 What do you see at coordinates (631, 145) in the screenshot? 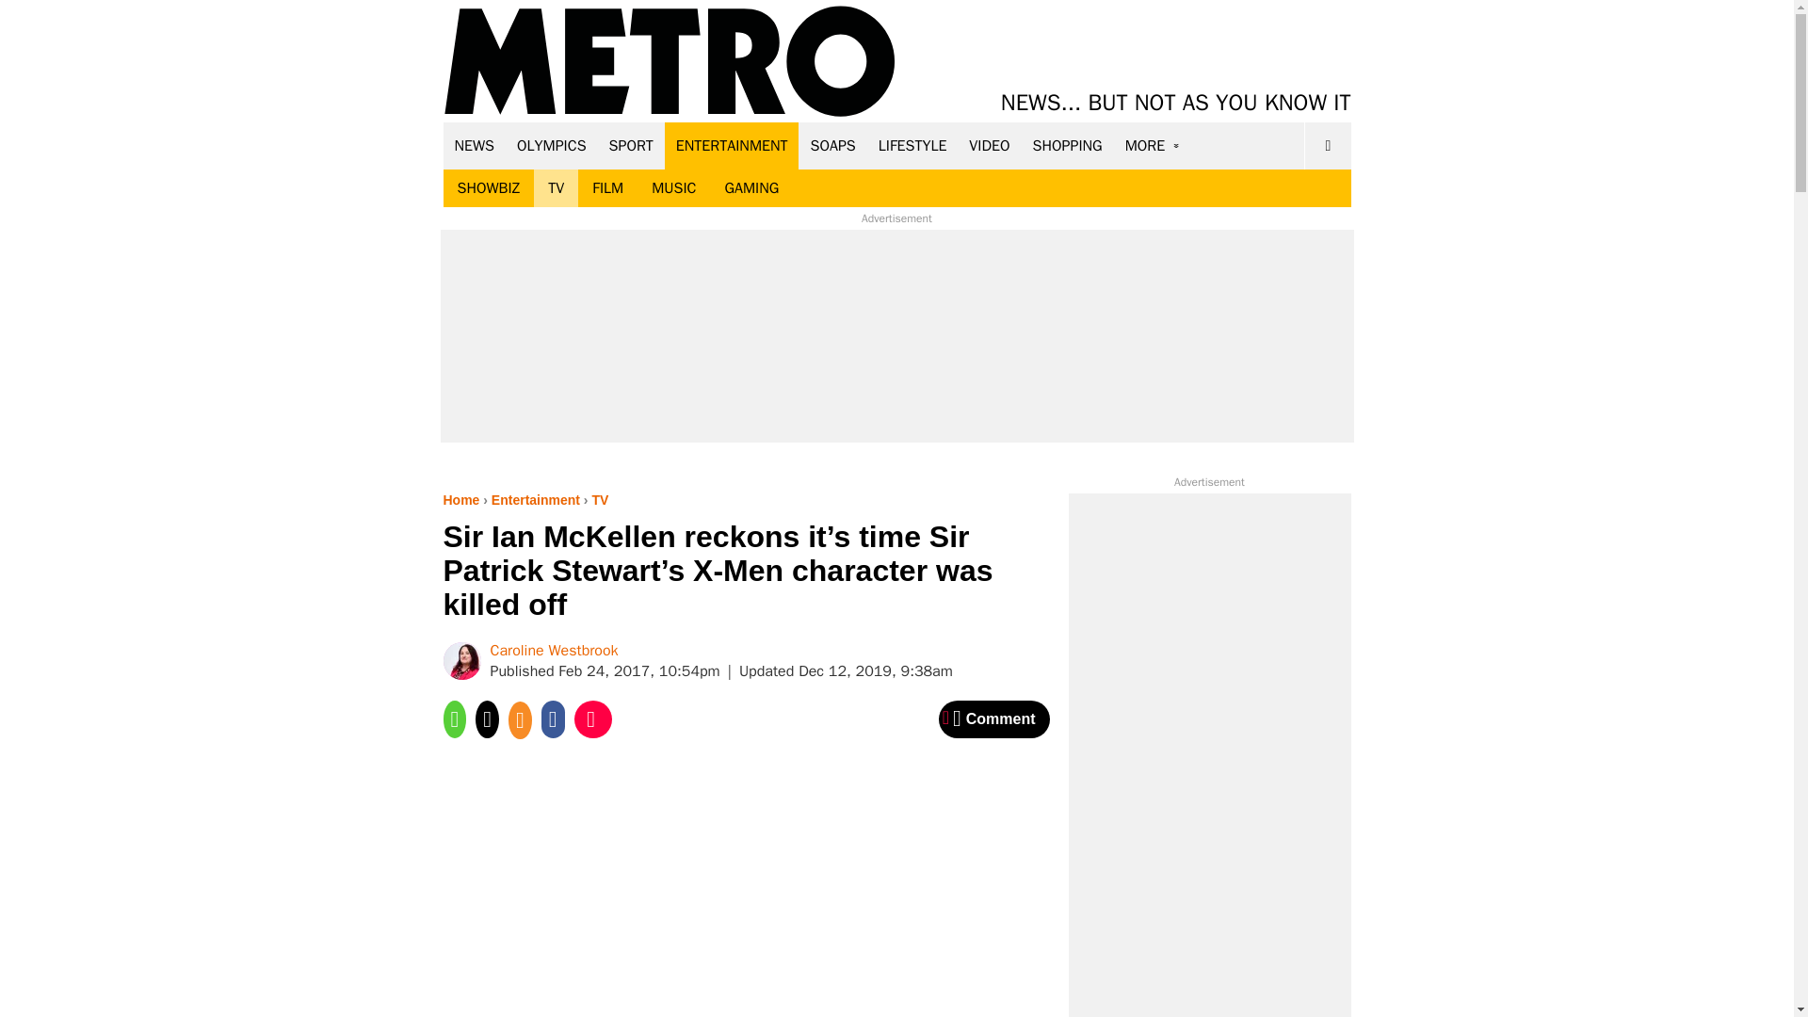
I see `SPORT` at bounding box center [631, 145].